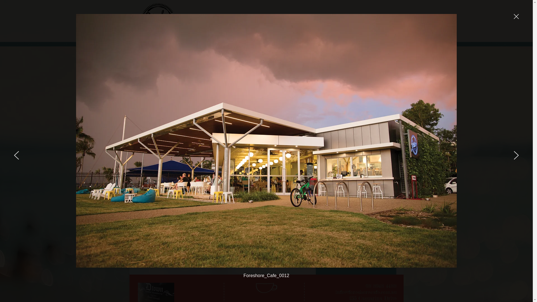  Describe the element at coordinates (291, 30) in the screenshot. I see `MENU` at that location.